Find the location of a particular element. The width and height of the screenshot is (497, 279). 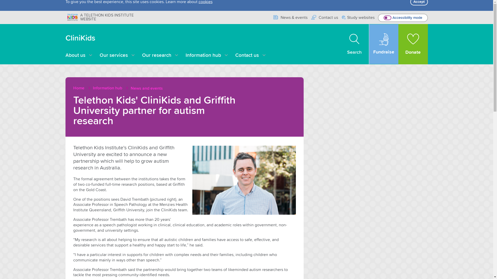

Our services is located at coordinates (118, 56).